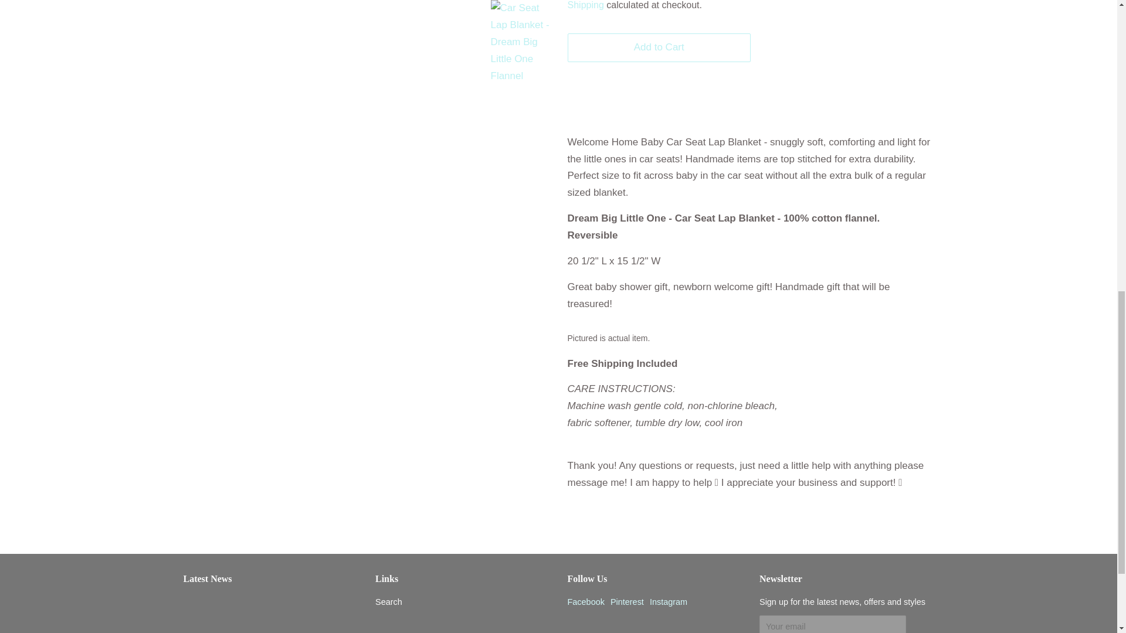 This screenshot has height=633, width=1126. Describe the element at coordinates (388, 601) in the screenshot. I see `Search` at that location.